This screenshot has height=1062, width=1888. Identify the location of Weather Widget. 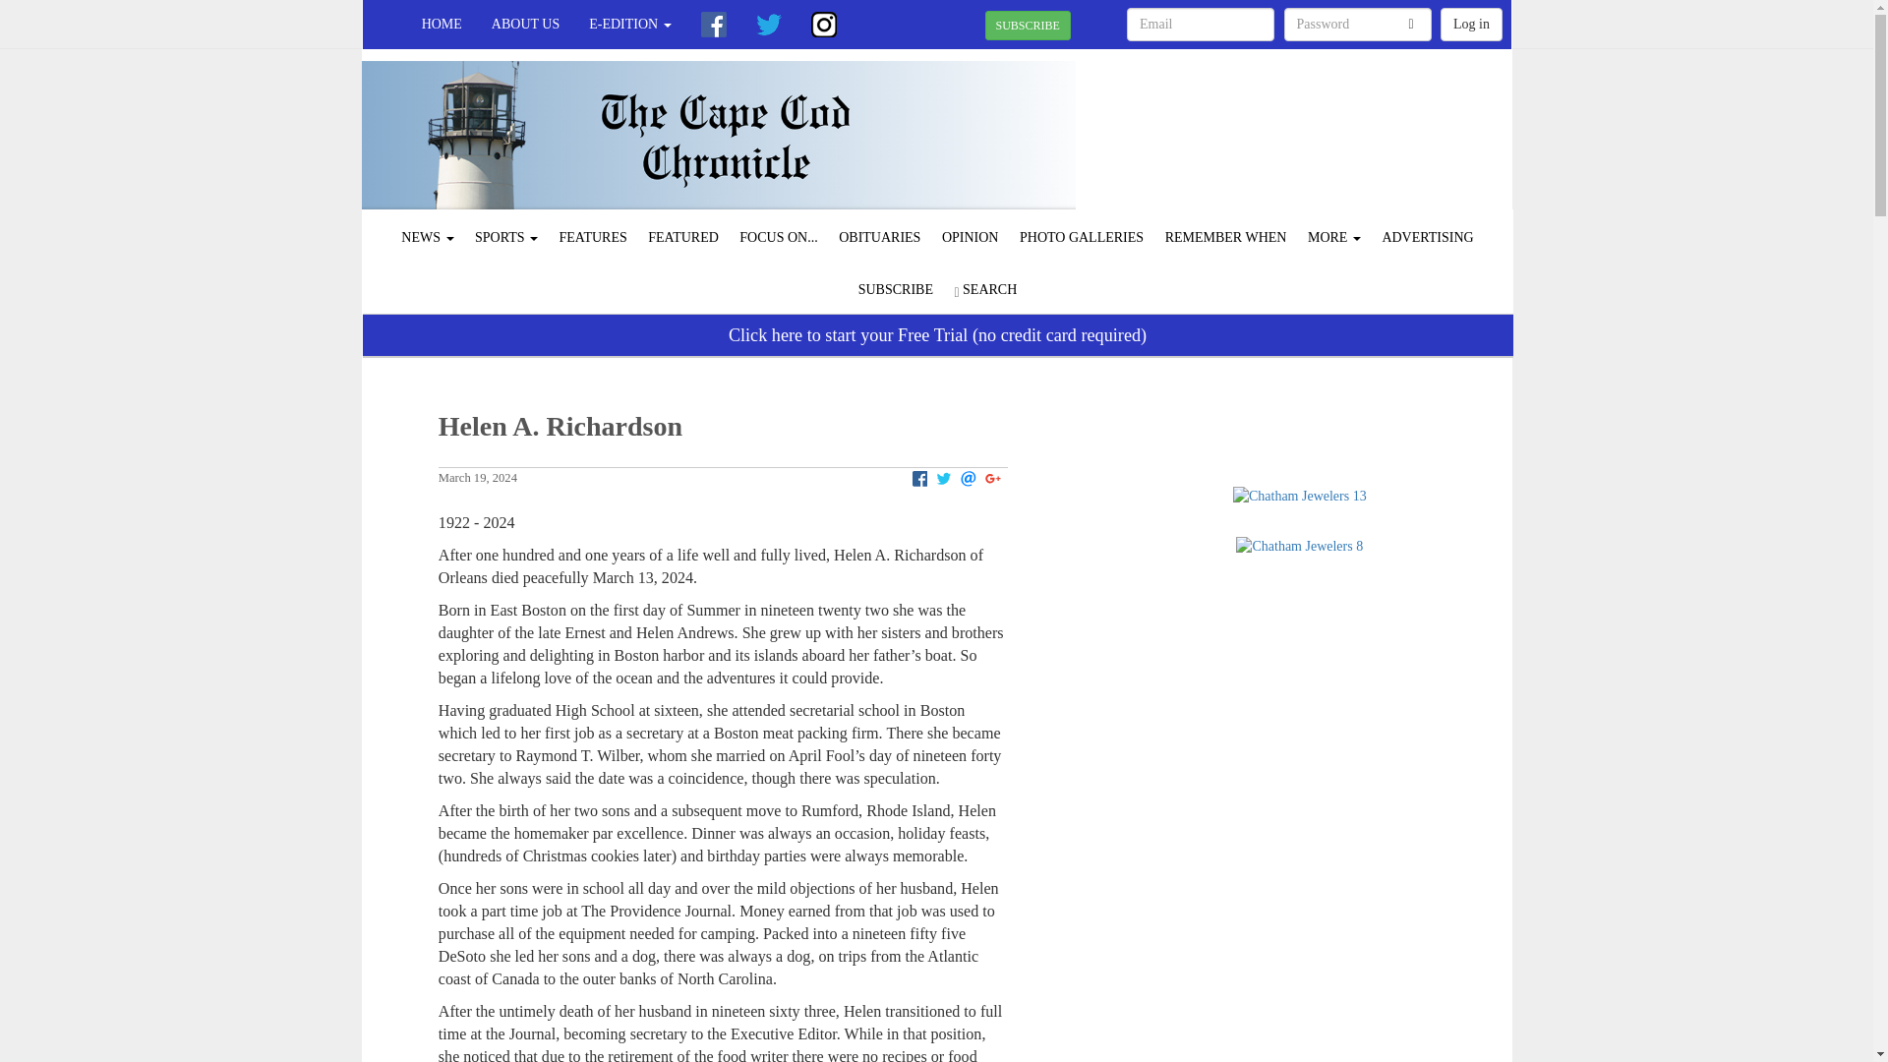
(1331, 143).